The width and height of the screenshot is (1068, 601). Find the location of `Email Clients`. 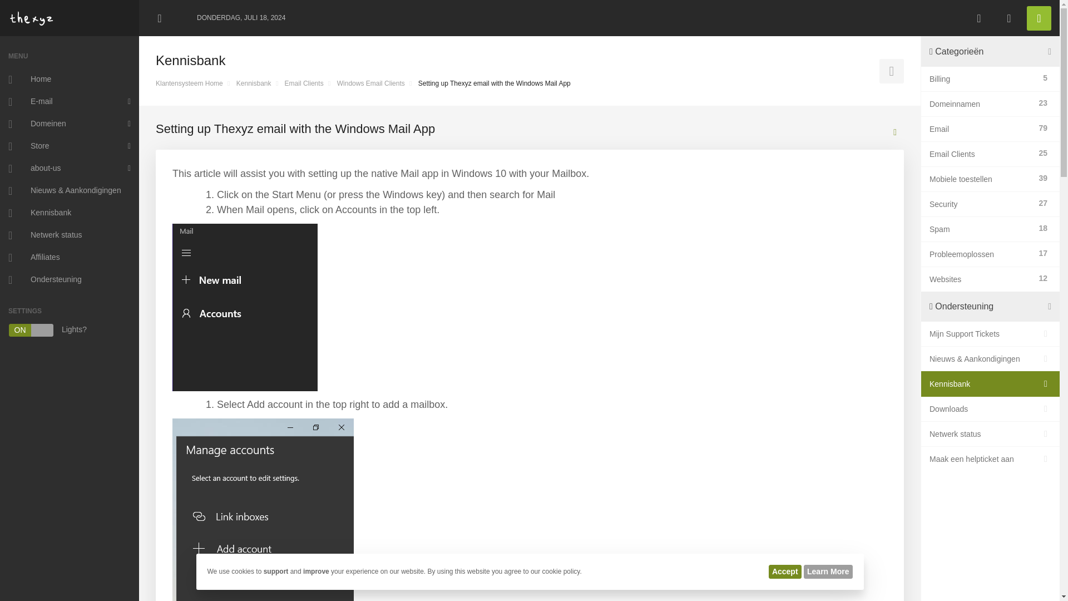

Email Clients is located at coordinates (982, 154).